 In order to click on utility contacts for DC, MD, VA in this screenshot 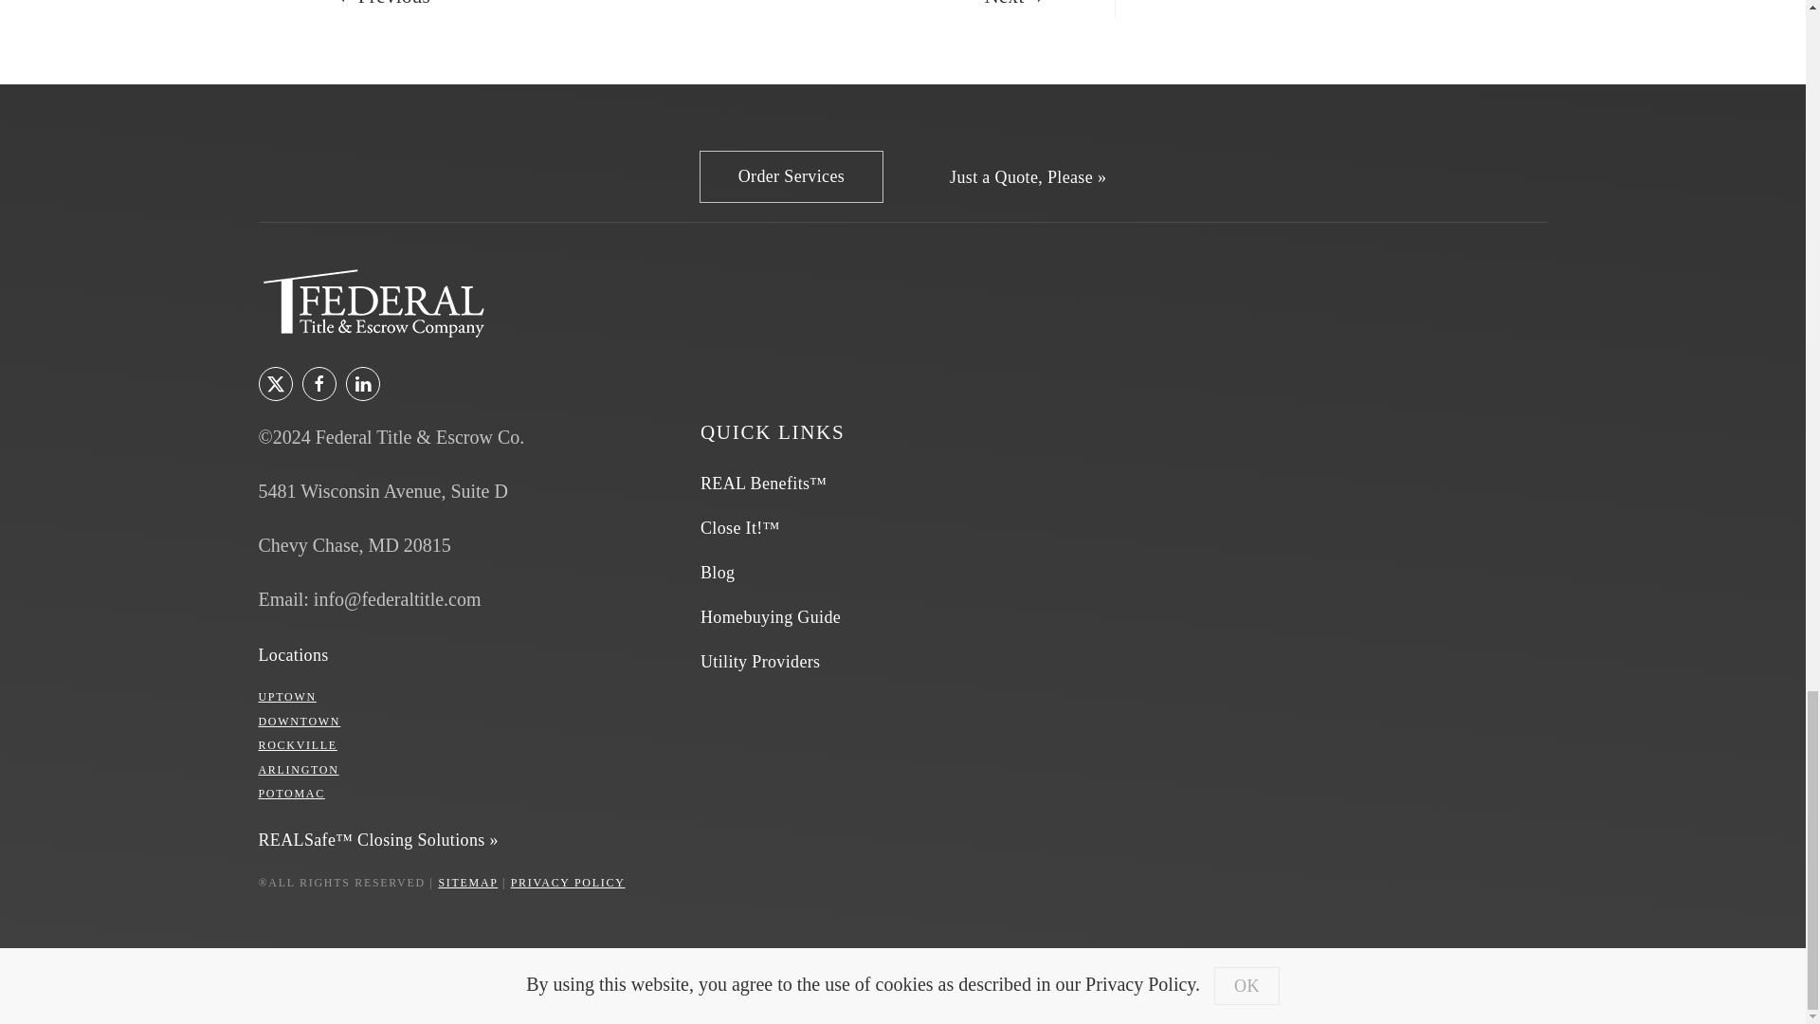, I will do `click(760, 662)`.